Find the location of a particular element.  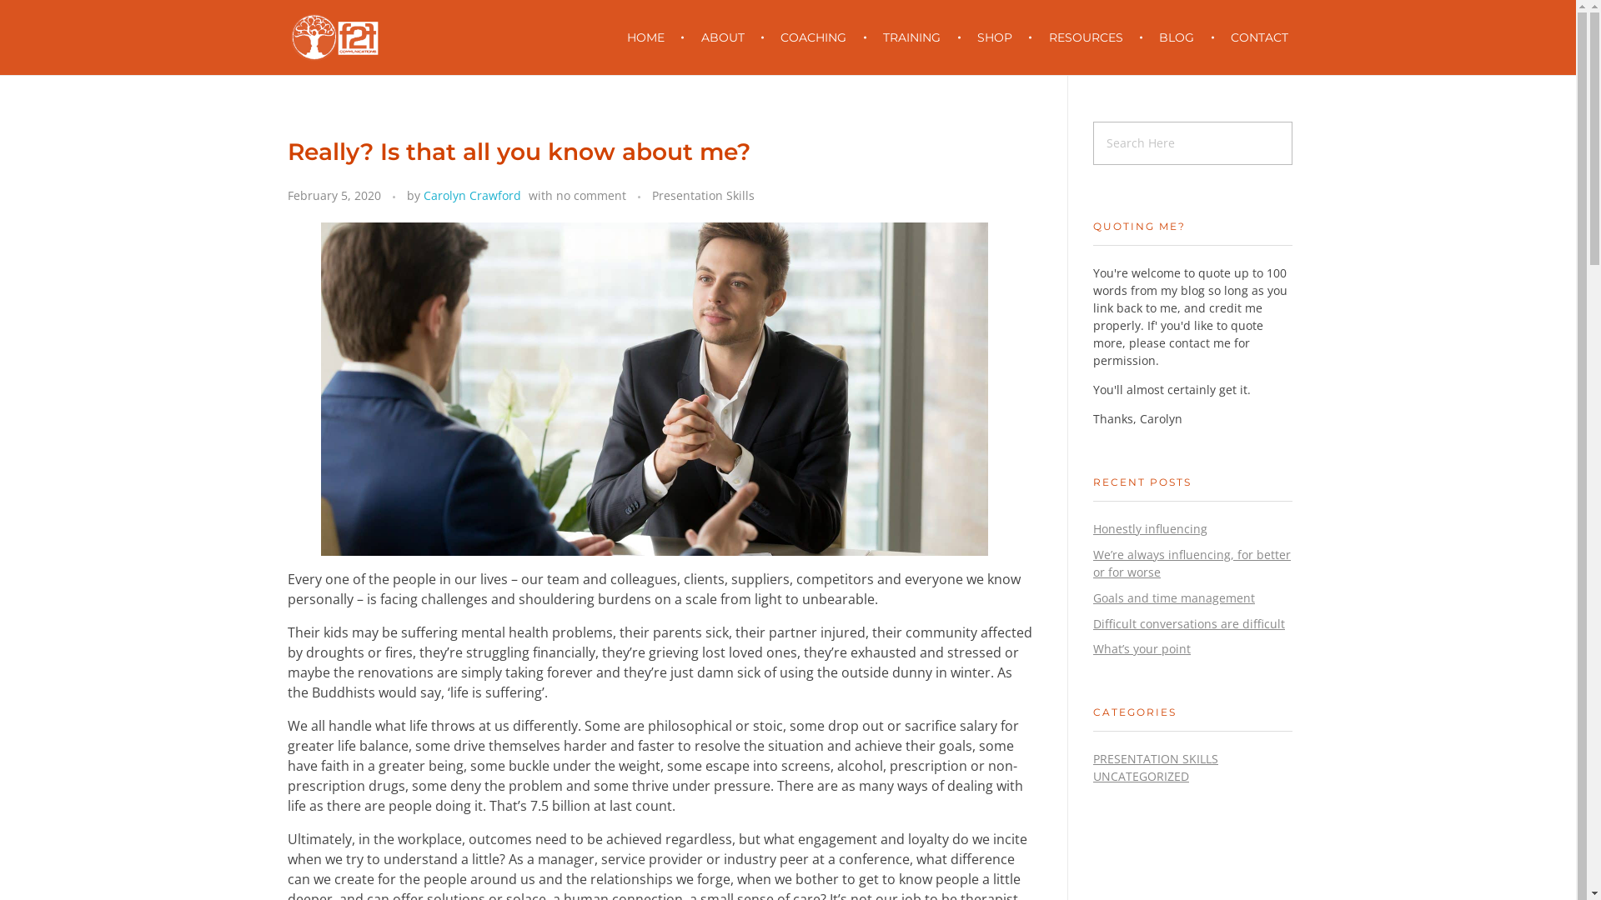

Presentation Skills is located at coordinates (704, 195).